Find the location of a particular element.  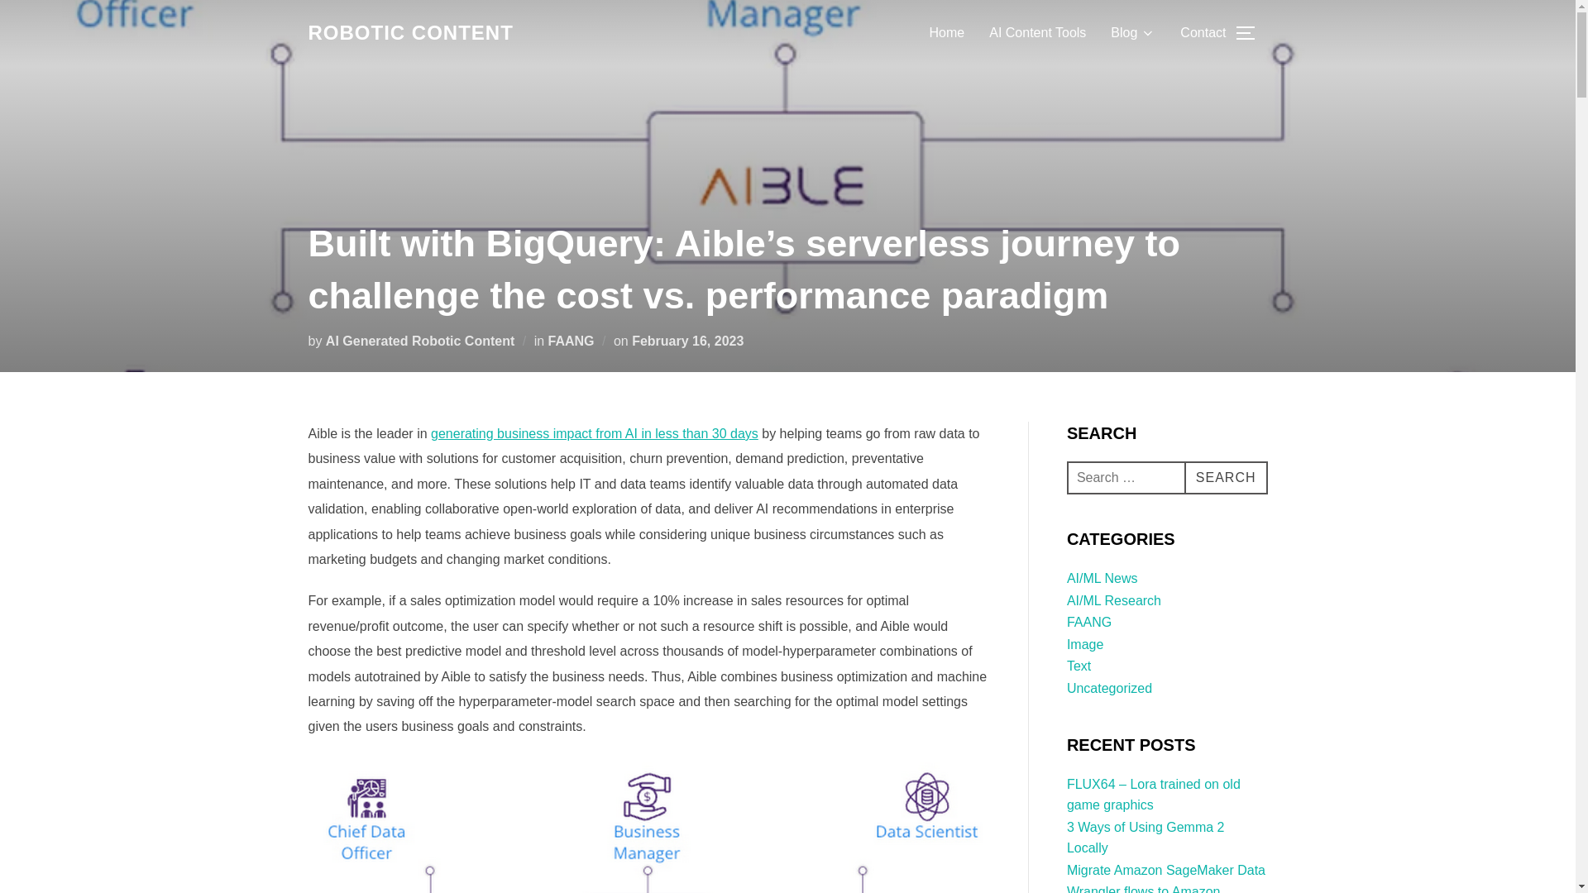

Blog is located at coordinates (1133, 33).